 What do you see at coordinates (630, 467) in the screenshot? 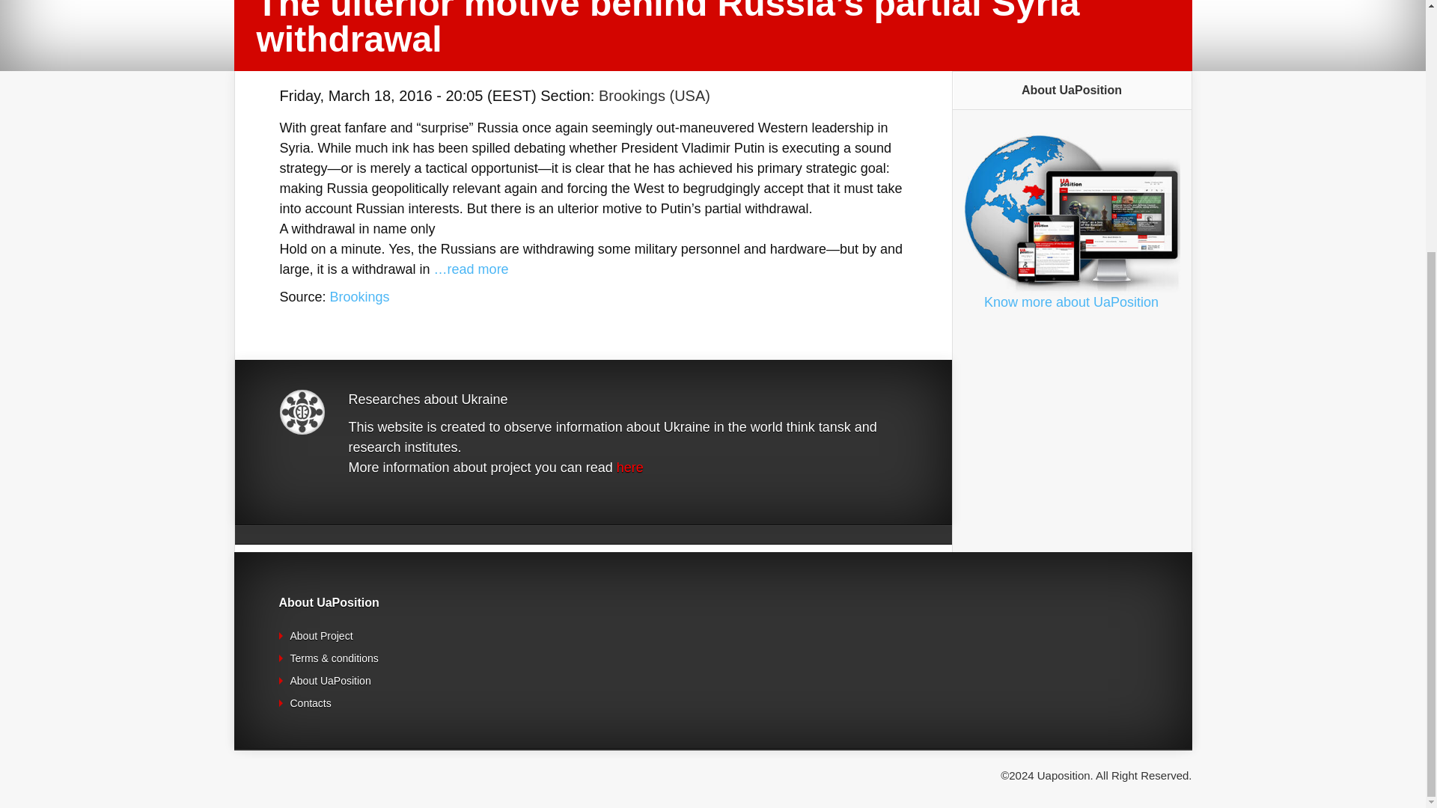
I see `here` at bounding box center [630, 467].